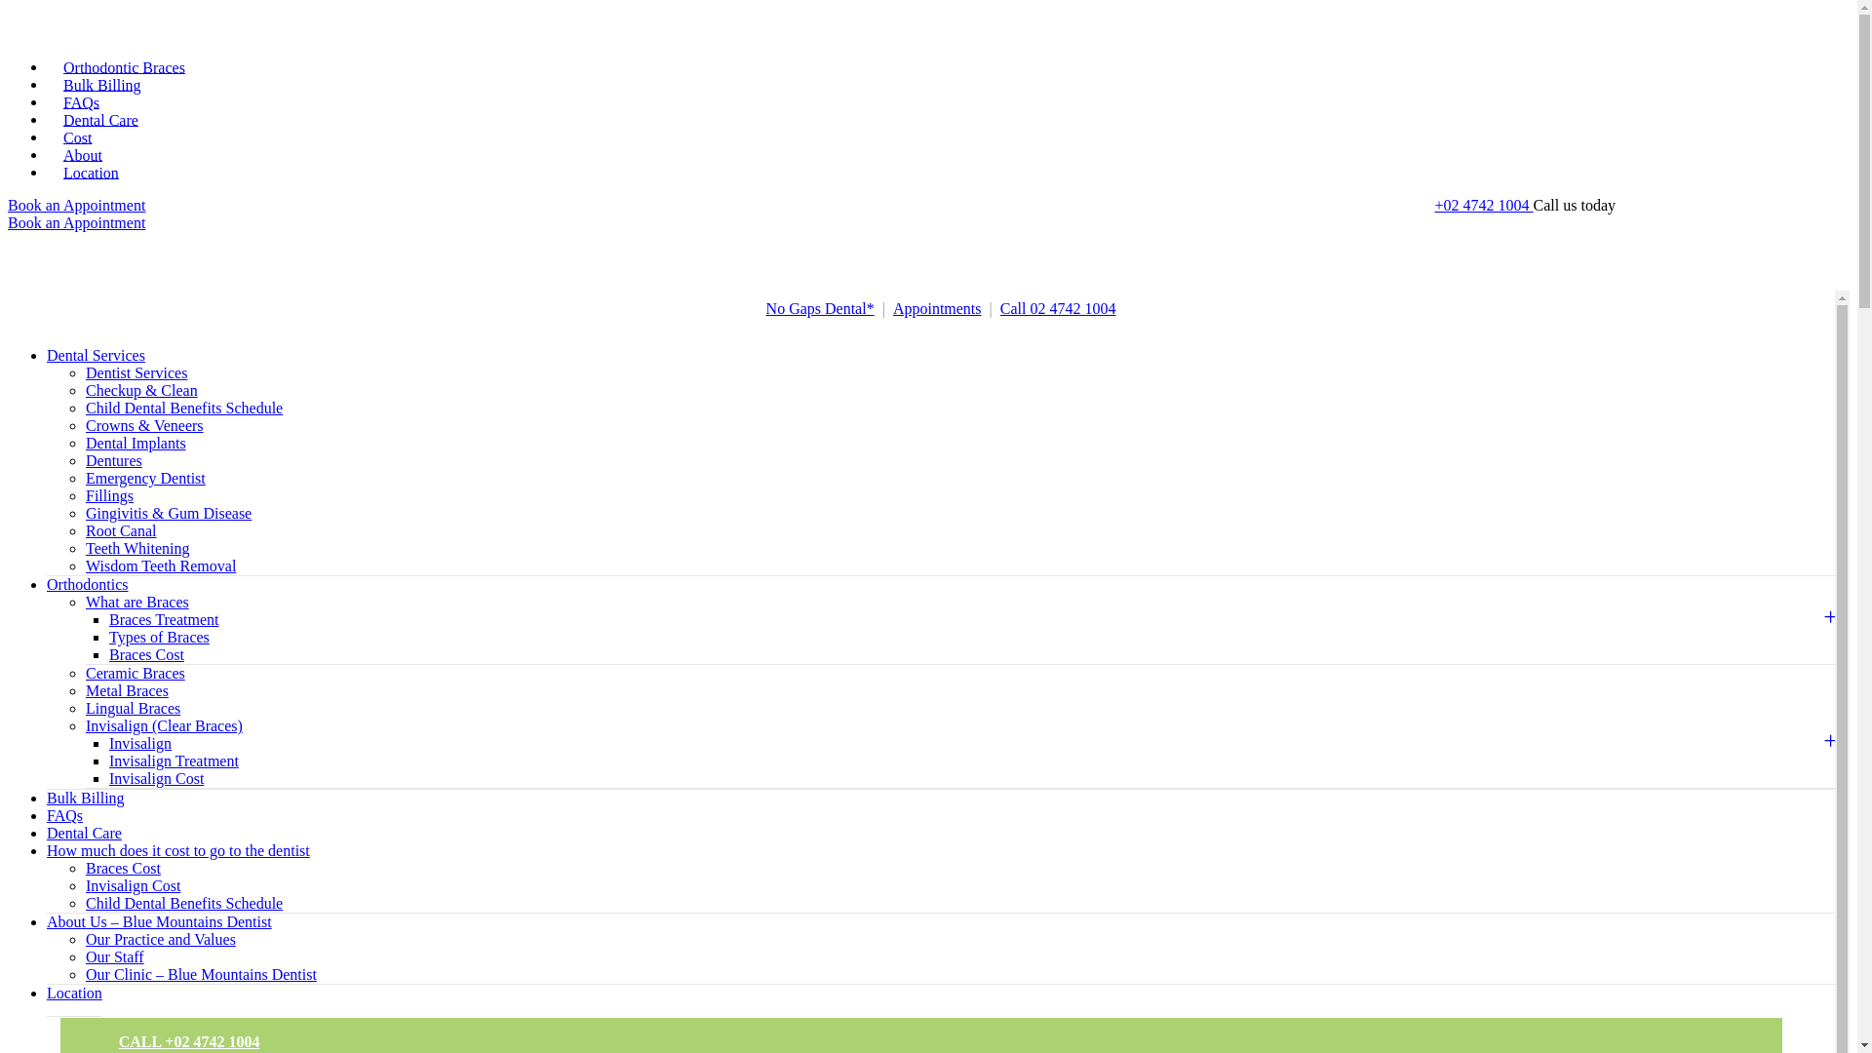 The image size is (1872, 1053). I want to click on Dentist, so click(86, 50).